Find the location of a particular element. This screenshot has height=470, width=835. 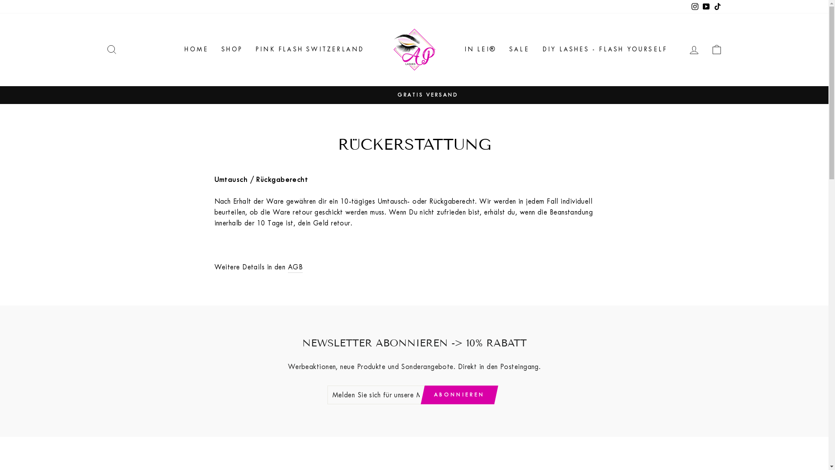

SUCHE is located at coordinates (111, 50).